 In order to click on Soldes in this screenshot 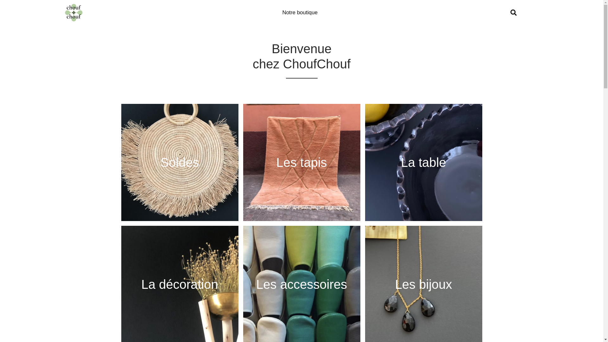, I will do `click(180, 162)`.